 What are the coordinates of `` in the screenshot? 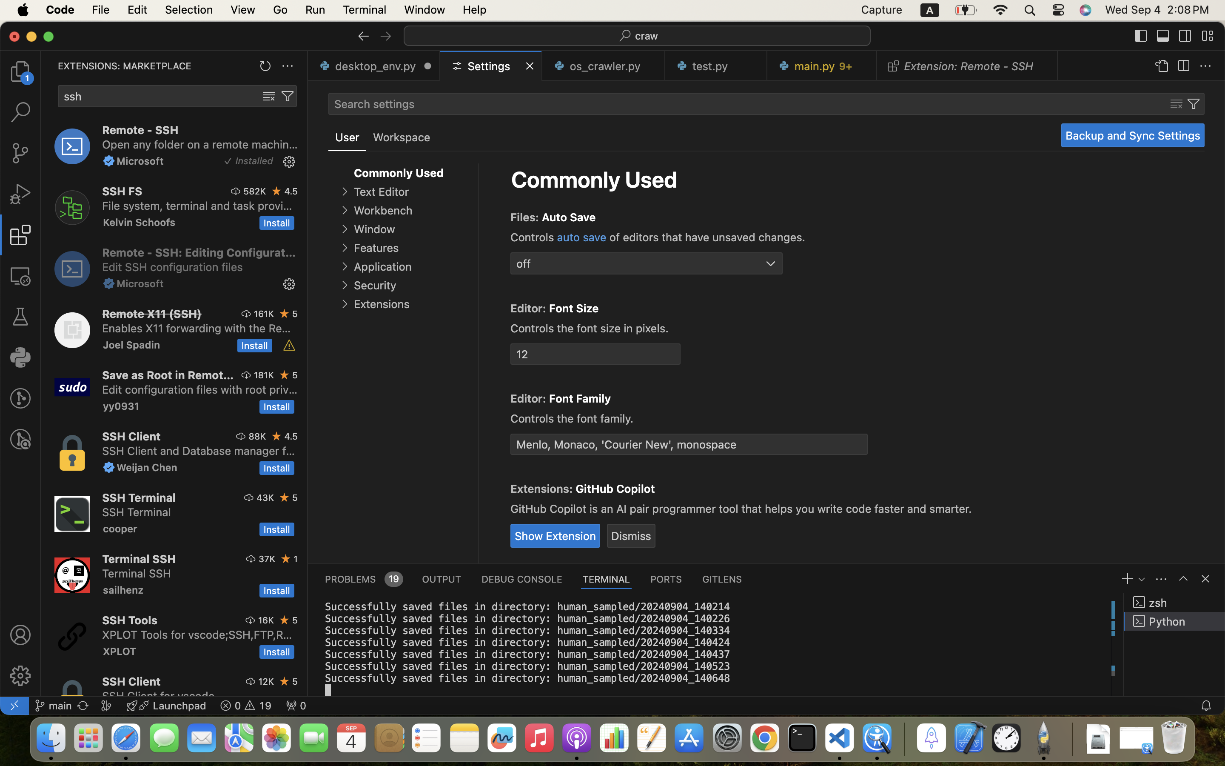 It's located at (236, 191).